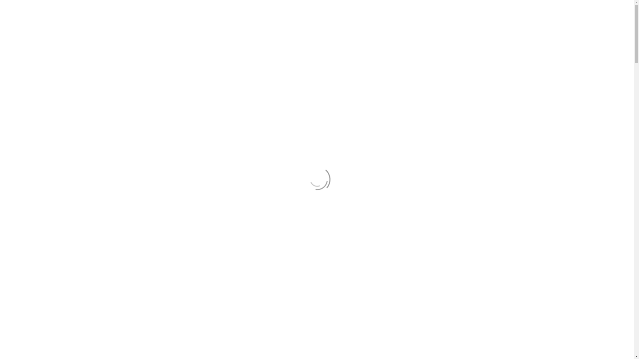 The image size is (639, 359). Describe the element at coordinates (265, 30) in the screenshot. I see `Library Sectors` at that location.